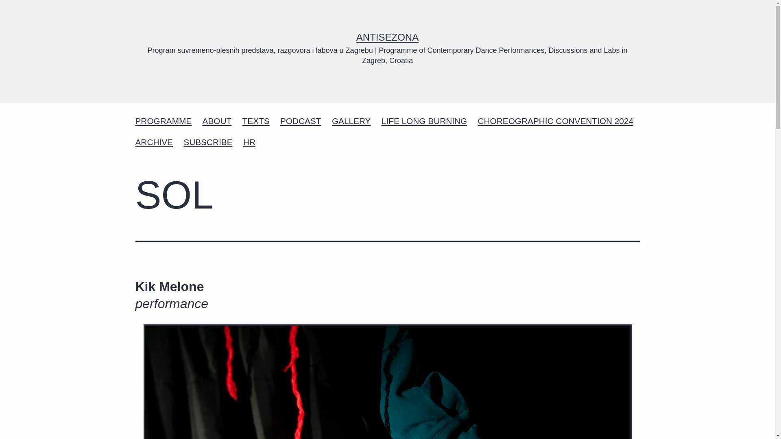  I want to click on GALLERY, so click(351, 122).